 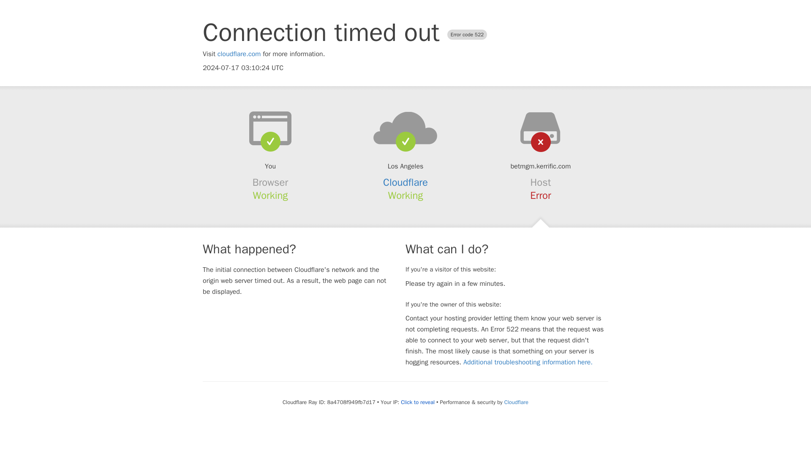 What do you see at coordinates (516, 402) in the screenshot?
I see `Cloudflare` at bounding box center [516, 402].